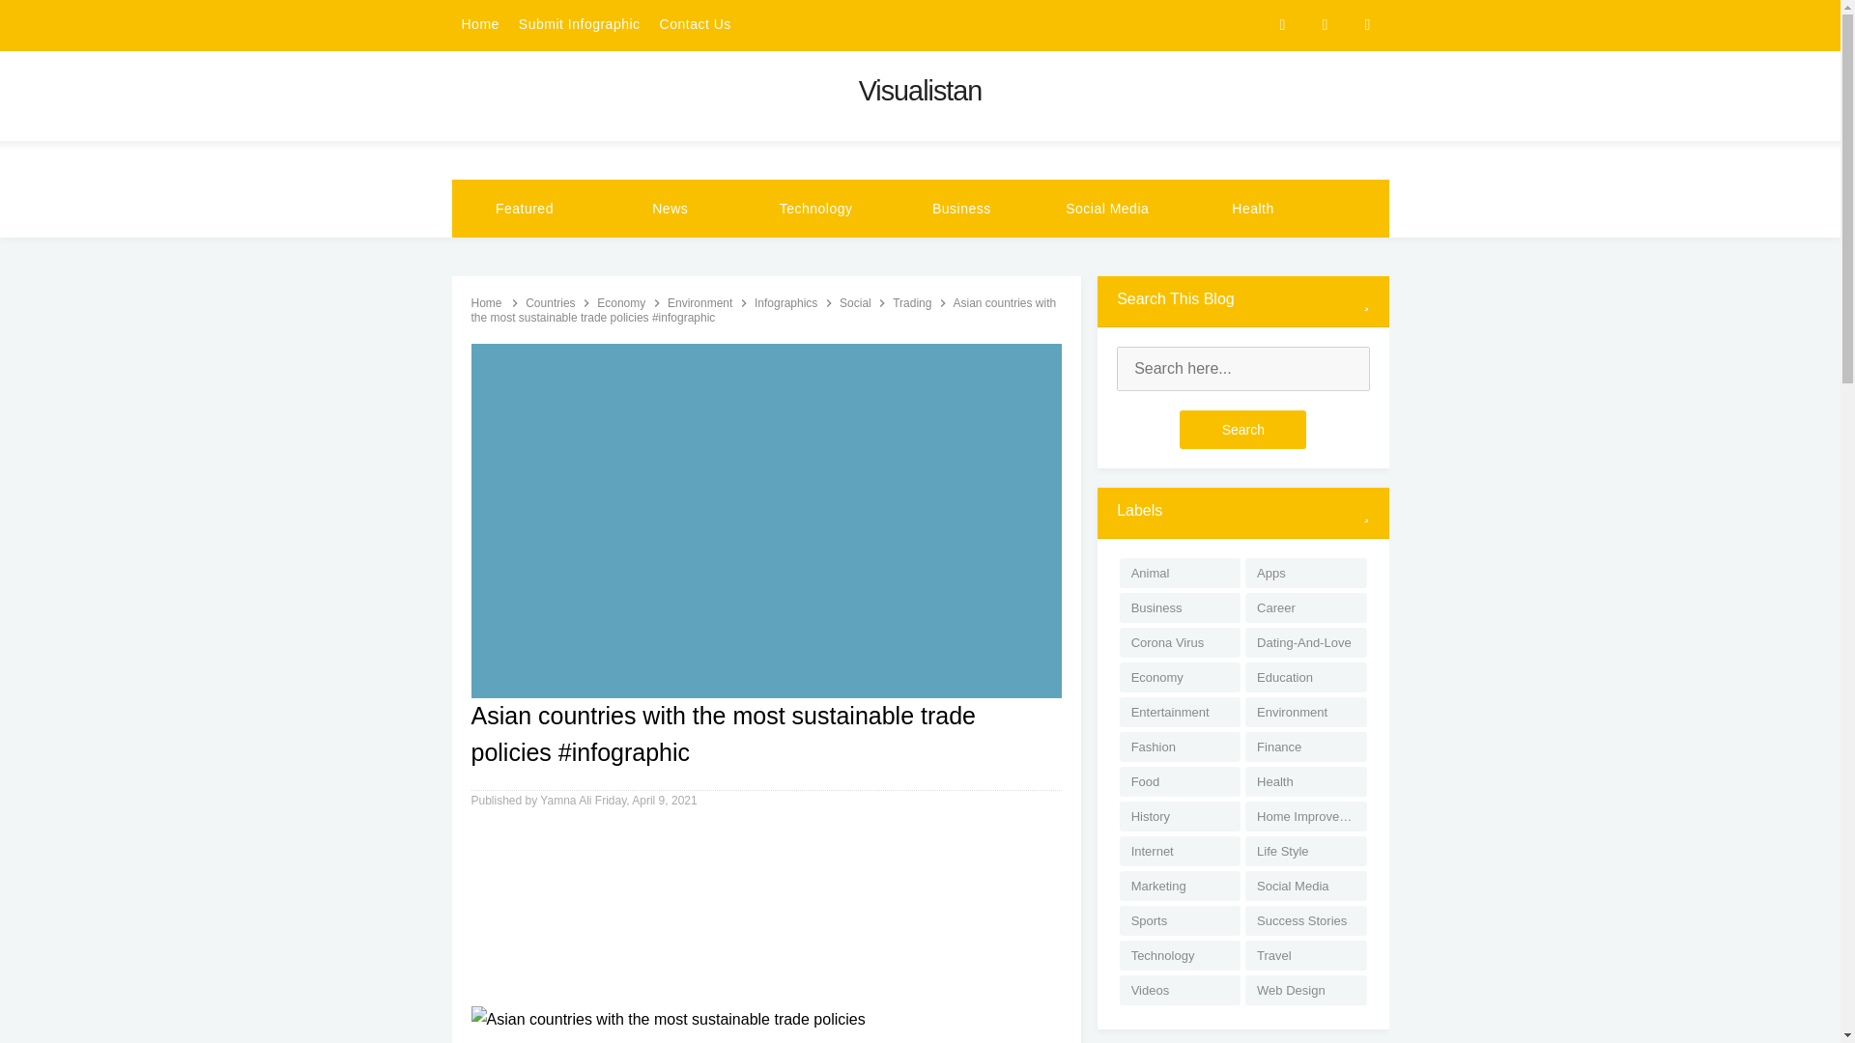  Describe the element at coordinates (920, 91) in the screenshot. I see `Visualistan` at that location.